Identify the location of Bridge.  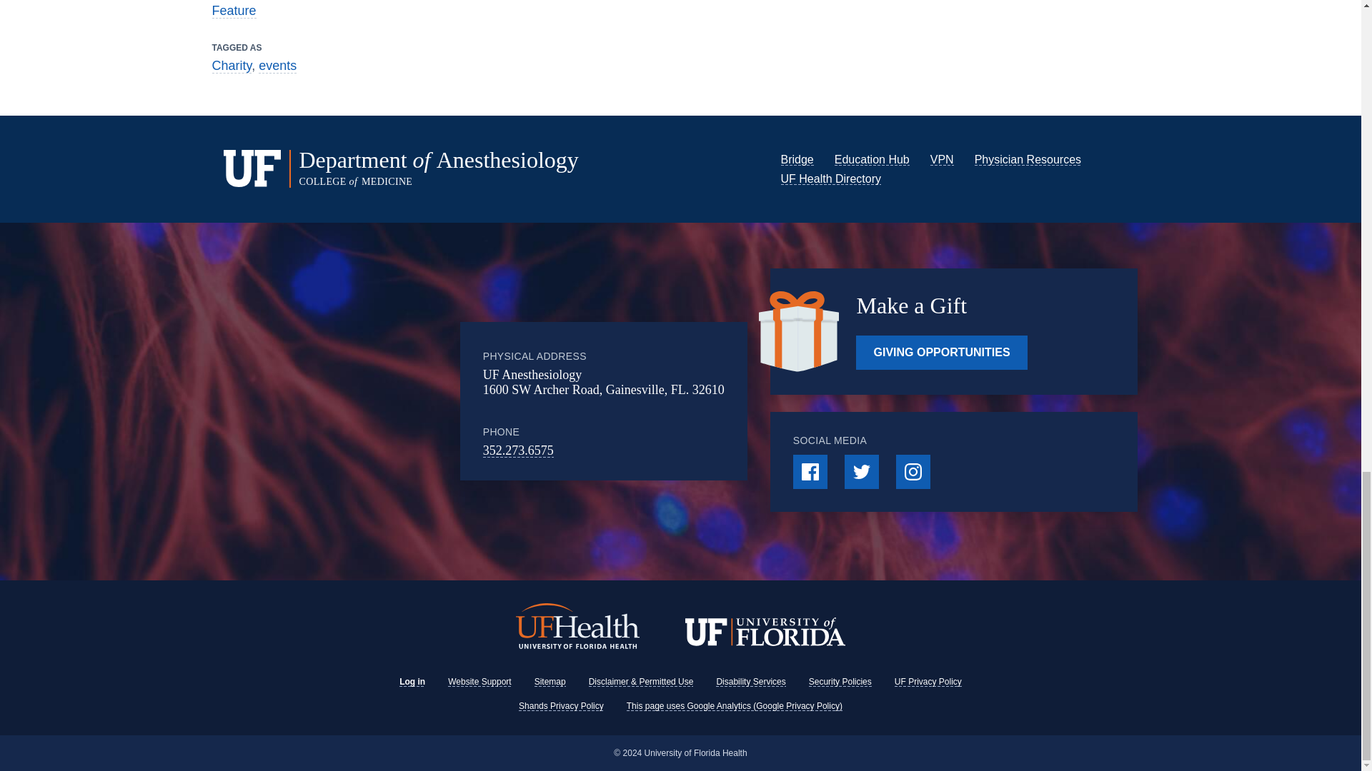
(797, 159).